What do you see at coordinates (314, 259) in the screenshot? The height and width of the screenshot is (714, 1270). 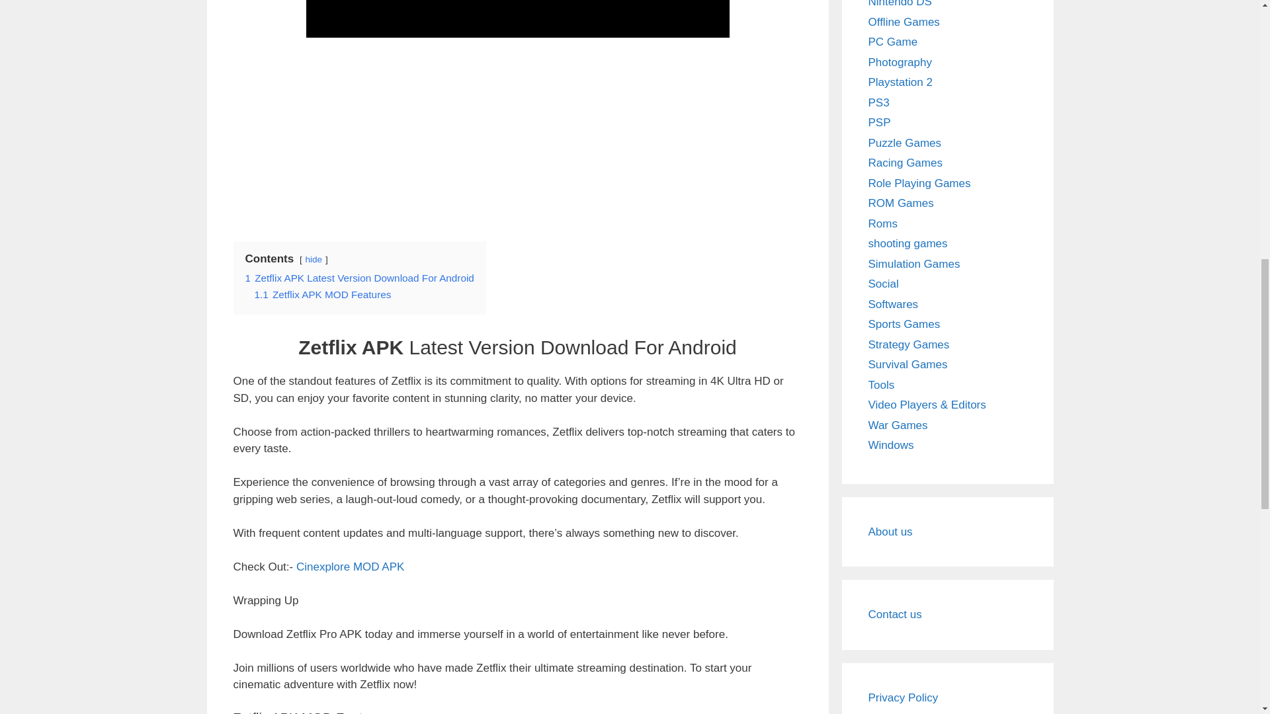 I see `hide` at bounding box center [314, 259].